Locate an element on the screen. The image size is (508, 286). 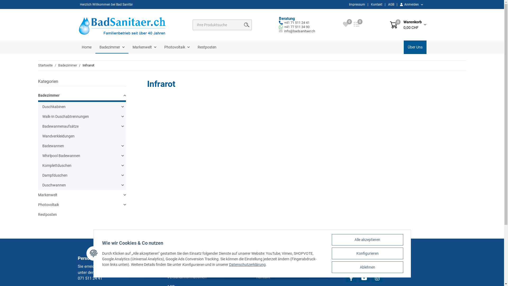
0
Warenkorb
0,00 CHF is located at coordinates (408, 25).